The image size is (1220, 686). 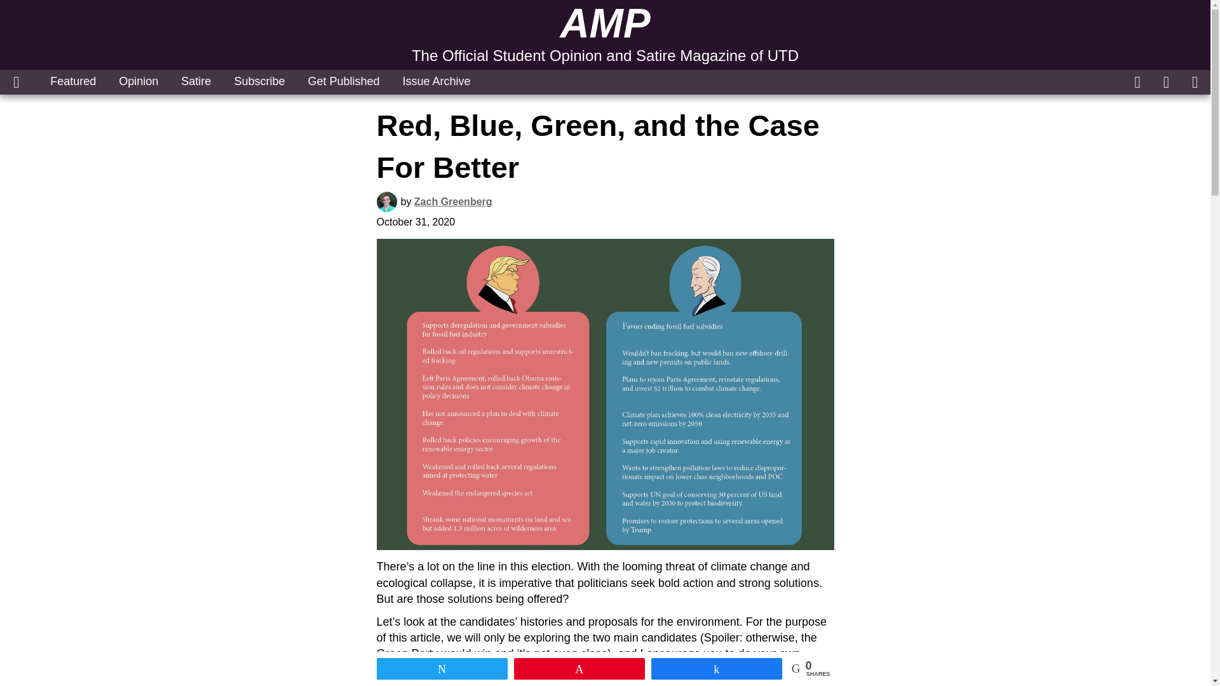 I want to click on Opinion, so click(x=138, y=81).